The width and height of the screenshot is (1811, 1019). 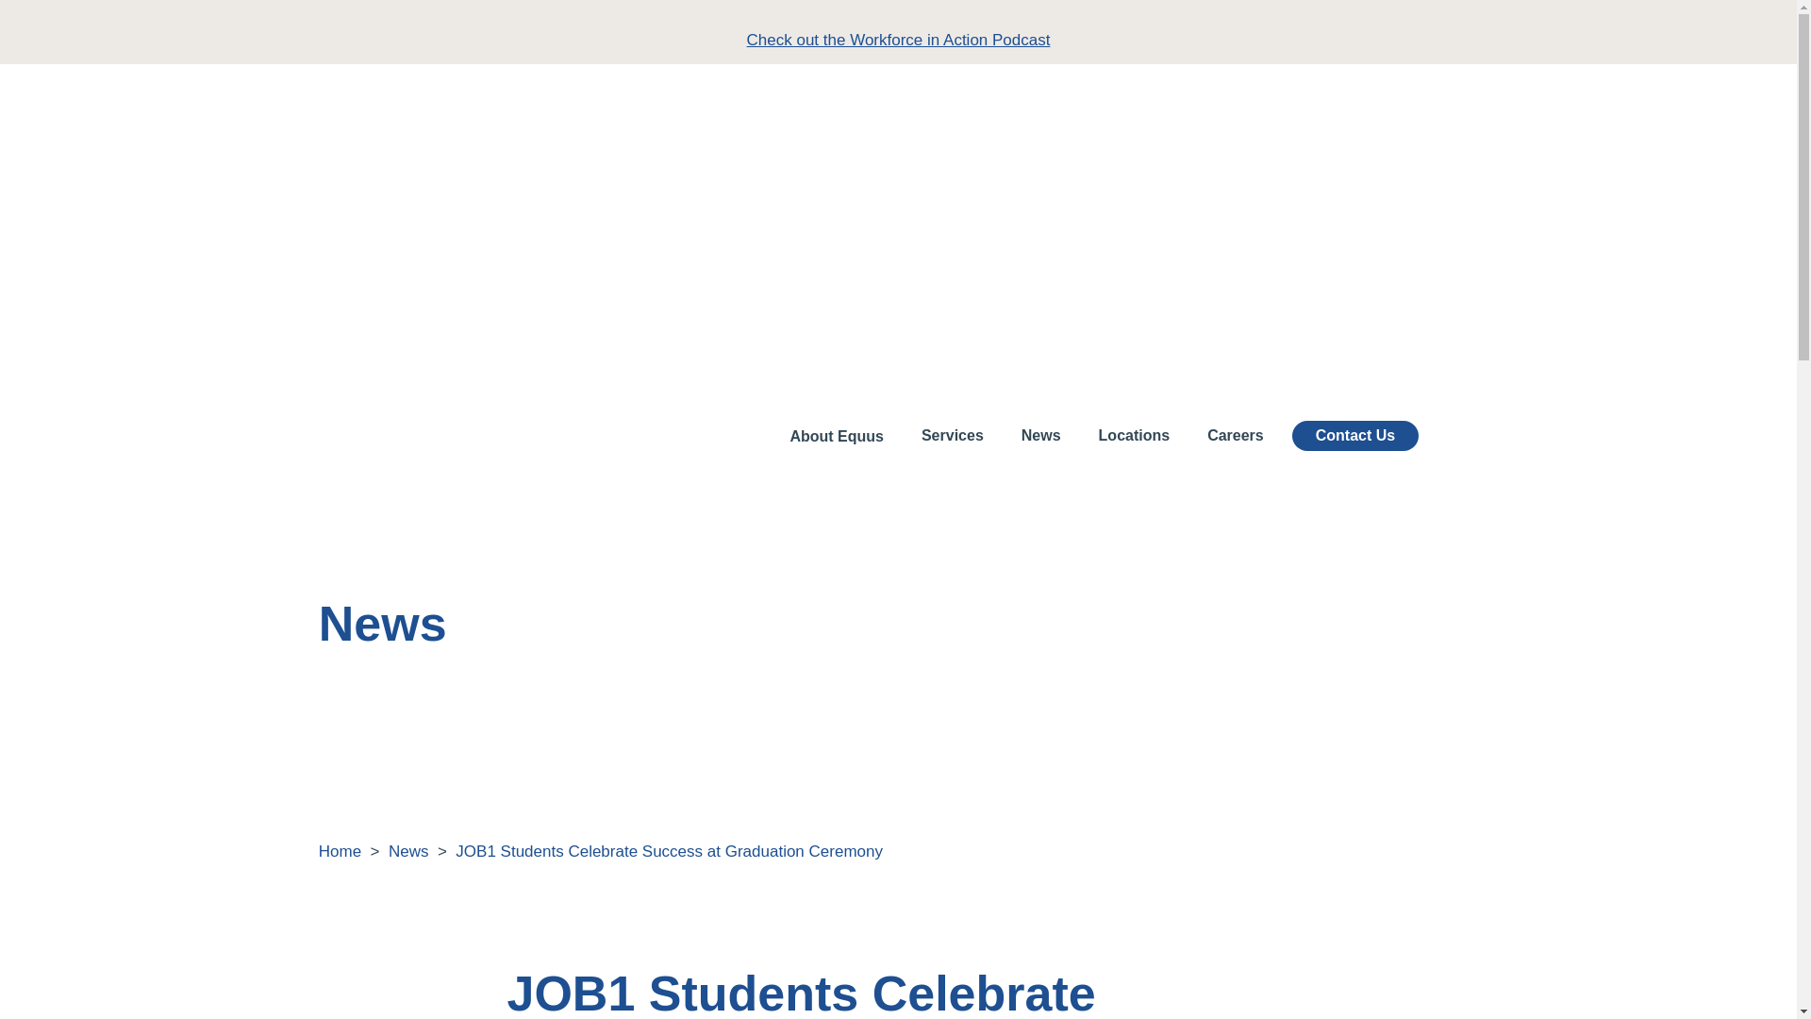 I want to click on Check out the Workforce in Action Podcast, so click(x=898, y=40).